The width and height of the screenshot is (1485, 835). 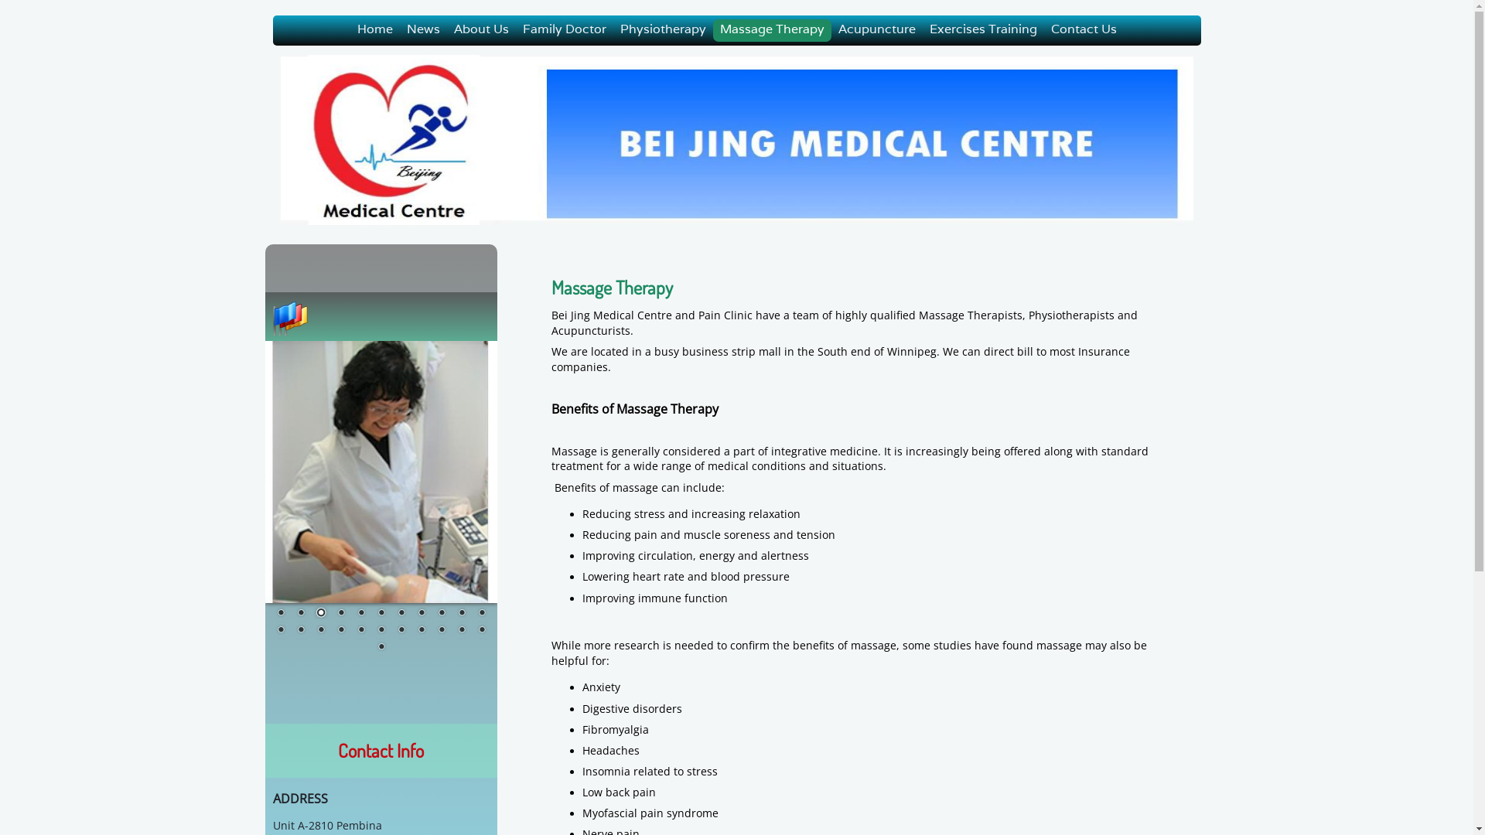 What do you see at coordinates (564, 31) in the screenshot?
I see `Family Doctor` at bounding box center [564, 31].